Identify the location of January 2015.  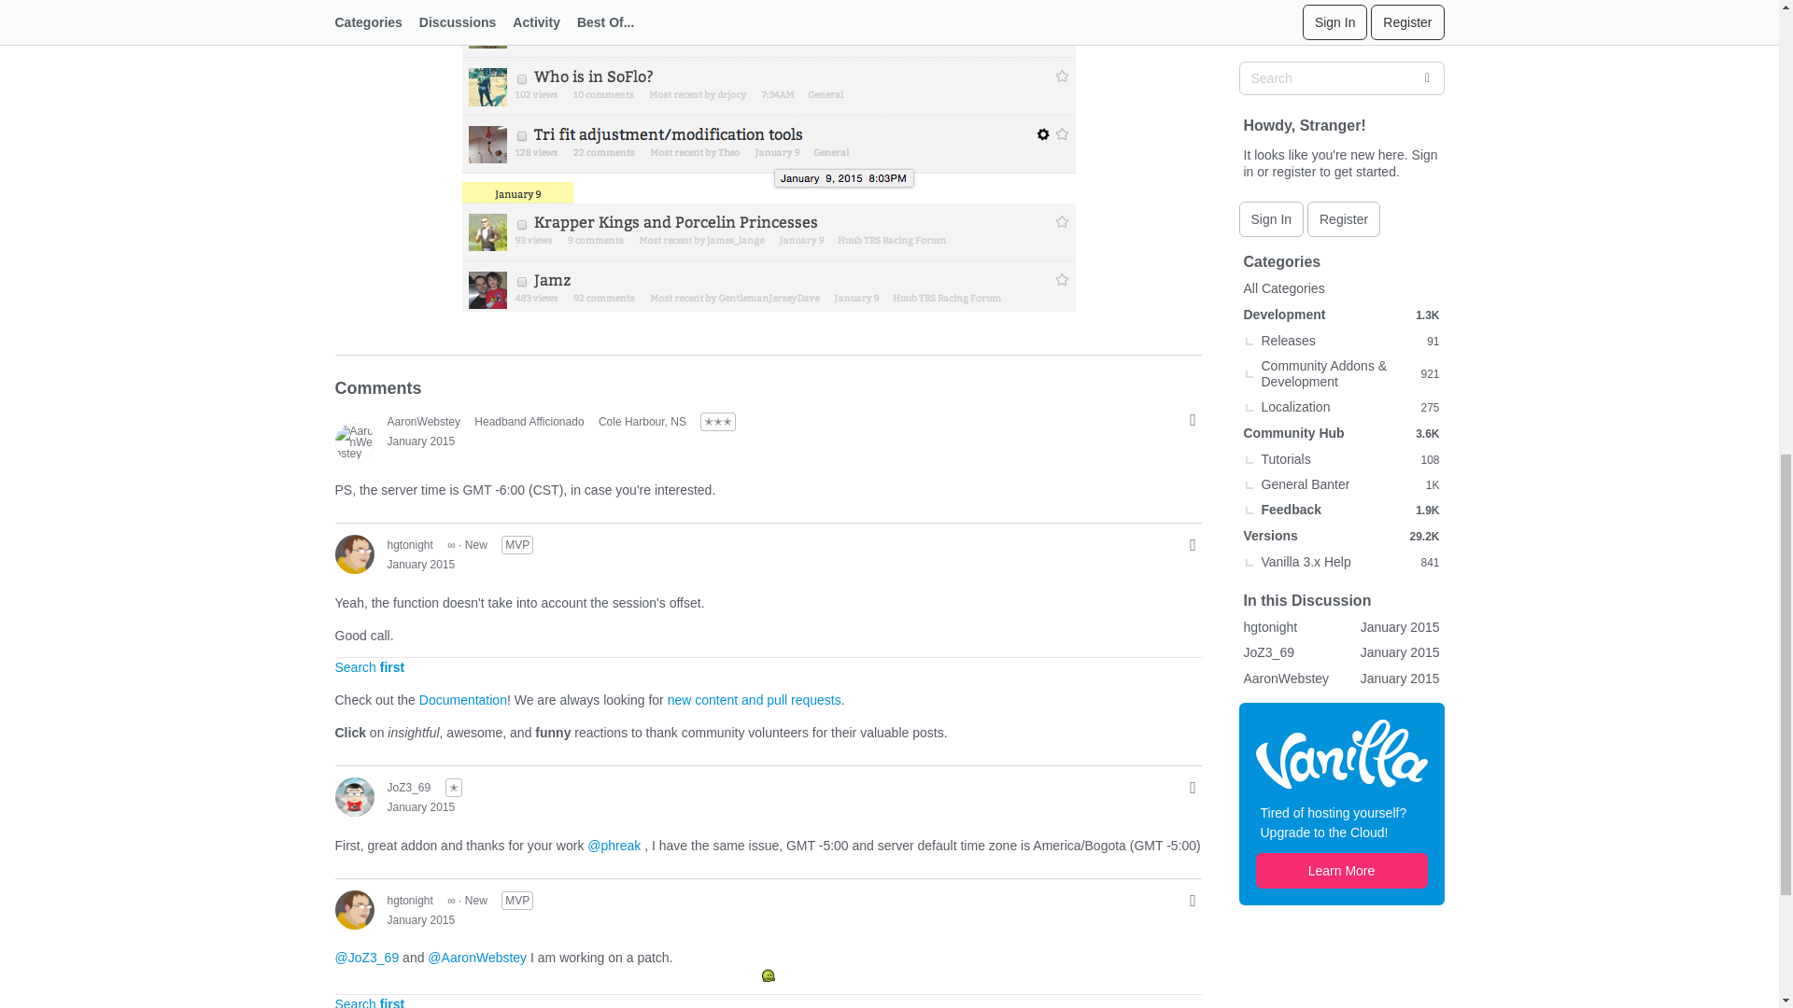
(420, 565).